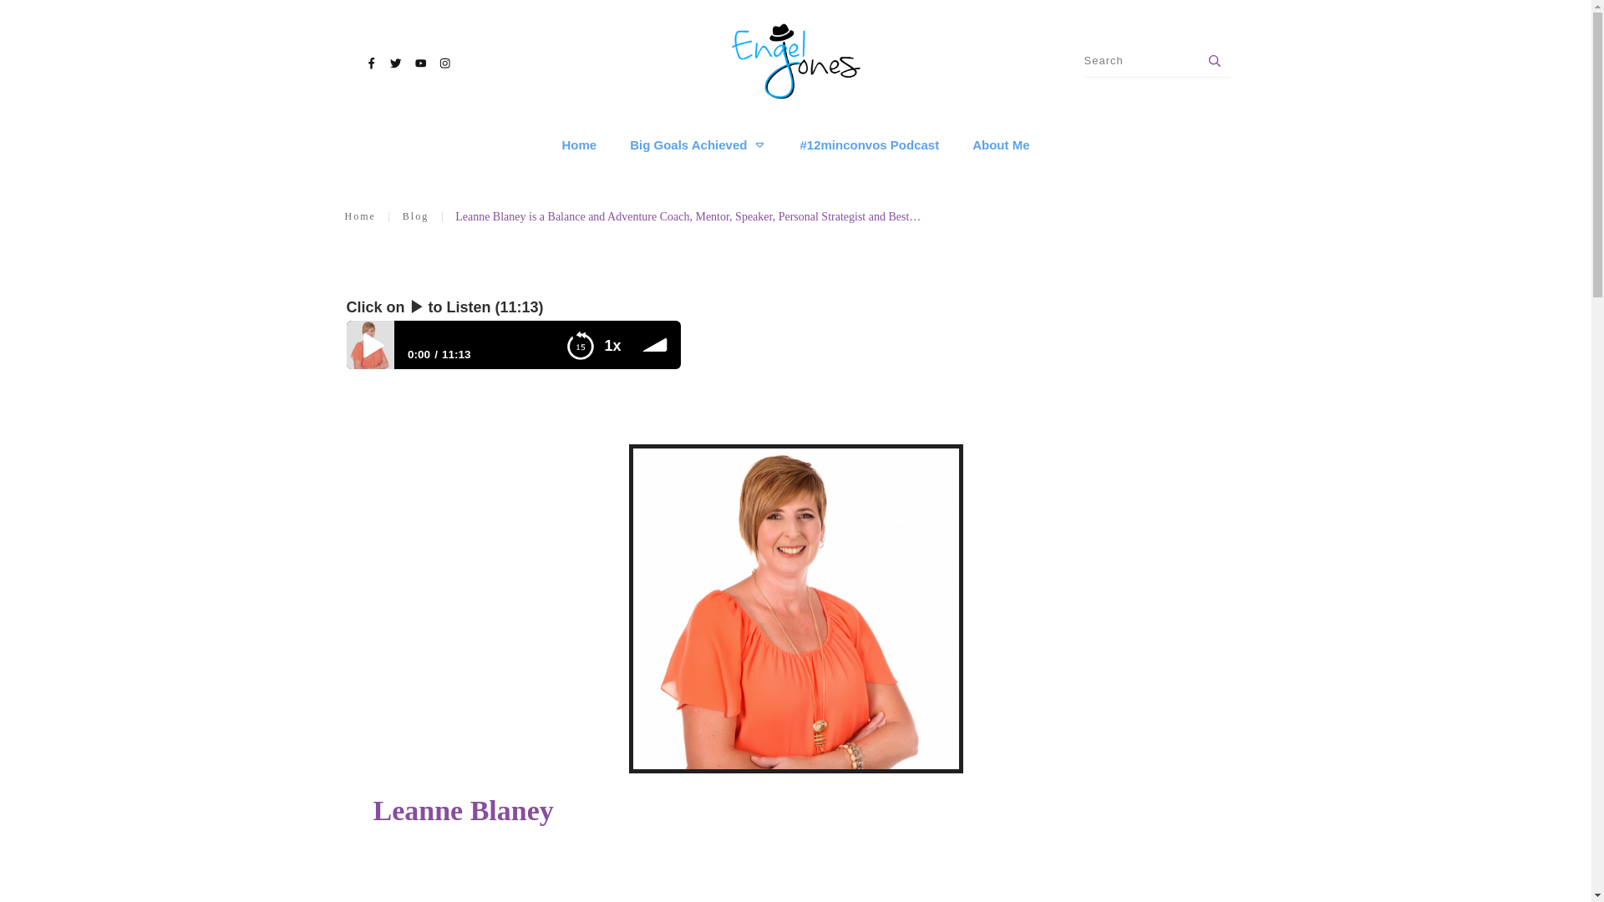 Image resolution: width=1604 pixels, height=902 pixels. Describe the element at coordinates (579, 145) in the screenshot. I see `Home` at that location.